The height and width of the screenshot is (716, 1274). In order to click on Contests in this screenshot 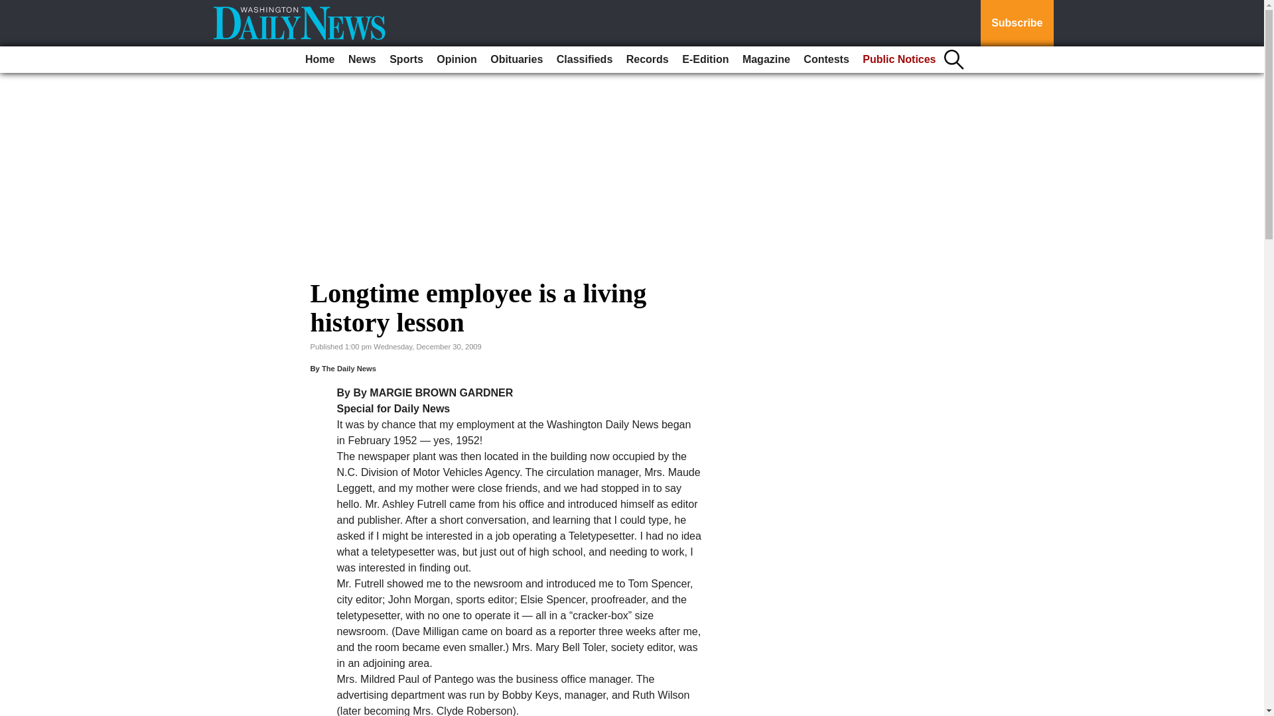, I will do `click(825, 60)`.